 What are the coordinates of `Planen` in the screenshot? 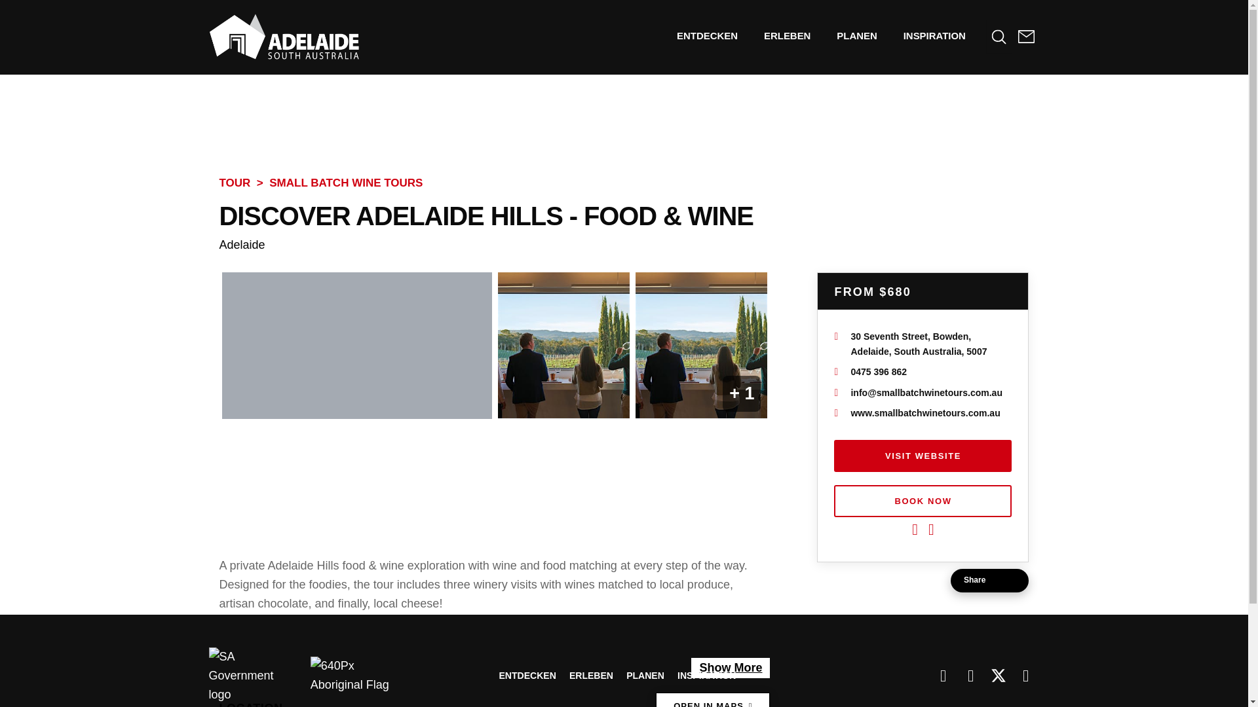 It's located at (856, 35).